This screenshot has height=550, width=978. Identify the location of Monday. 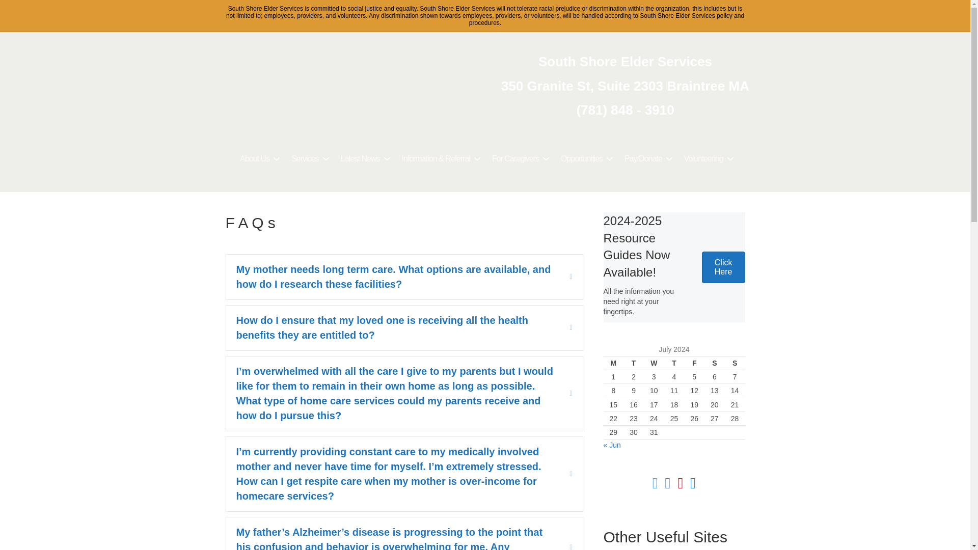
(613, 363).